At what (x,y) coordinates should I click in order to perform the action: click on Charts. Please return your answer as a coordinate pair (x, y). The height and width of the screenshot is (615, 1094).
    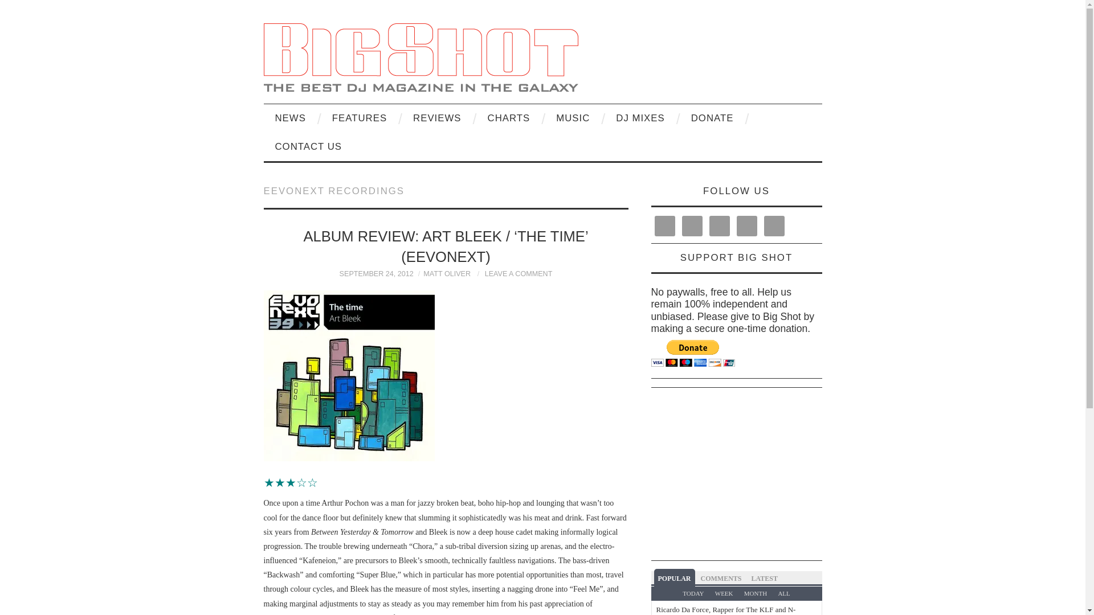
    Looking at the image, I should click on (508, 118).